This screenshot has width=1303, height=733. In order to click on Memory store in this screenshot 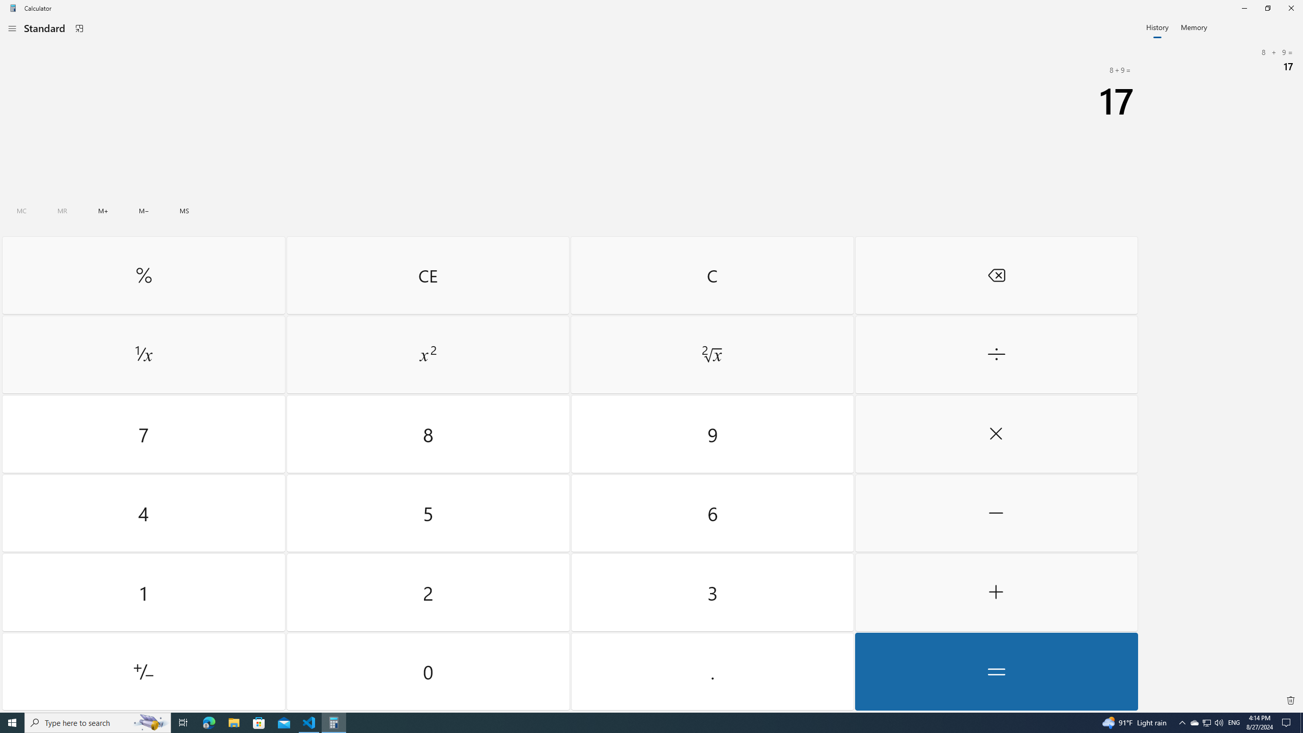, I will do `click(185, 211)`.